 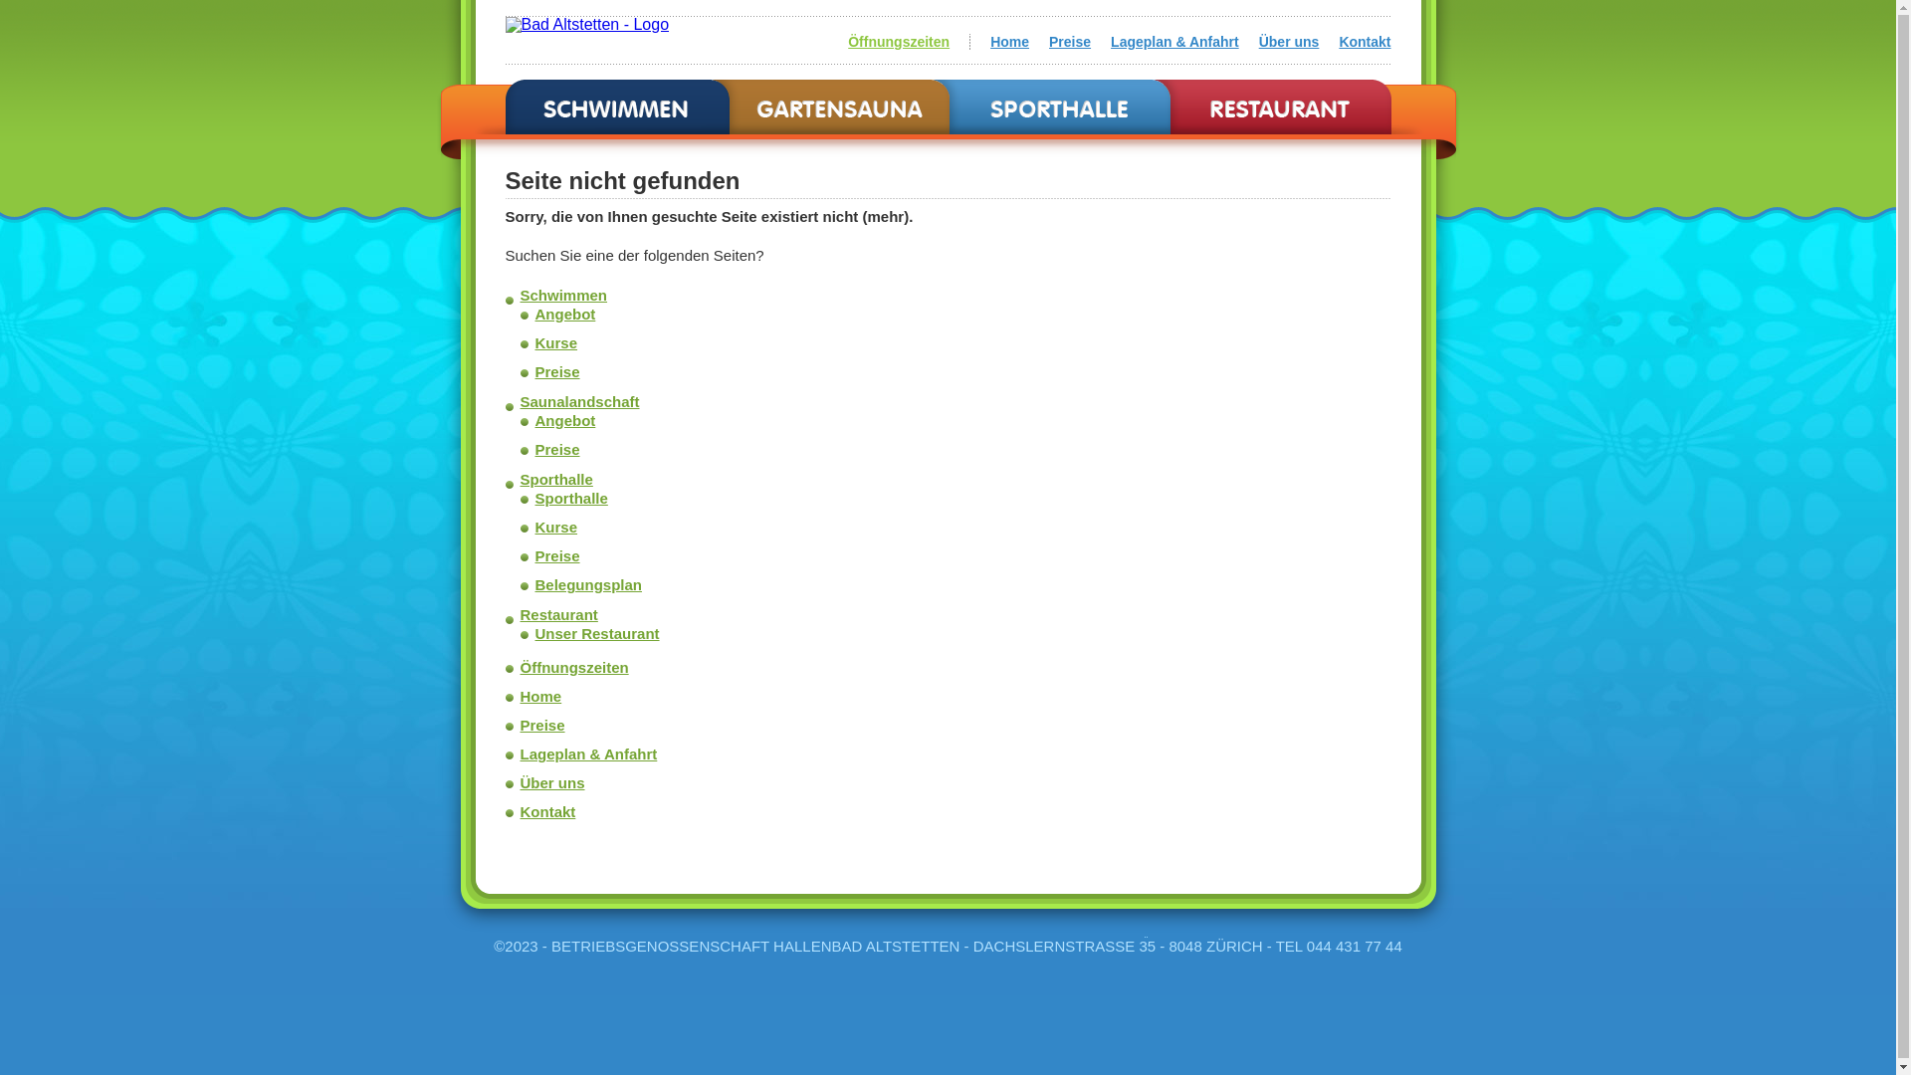 I want to click on Kontakt, so click(x=547, y=812).